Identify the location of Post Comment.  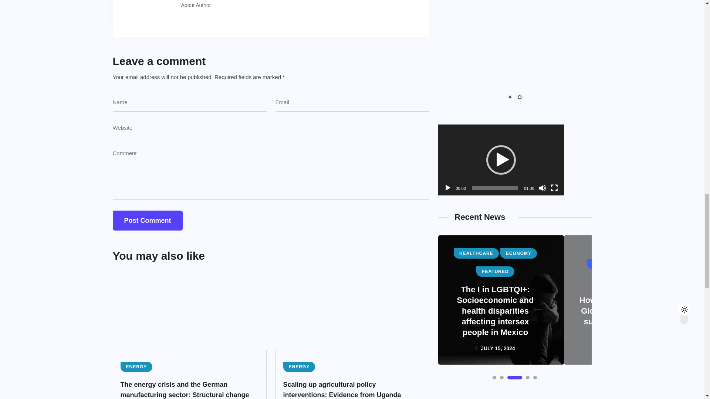
(147, 221).